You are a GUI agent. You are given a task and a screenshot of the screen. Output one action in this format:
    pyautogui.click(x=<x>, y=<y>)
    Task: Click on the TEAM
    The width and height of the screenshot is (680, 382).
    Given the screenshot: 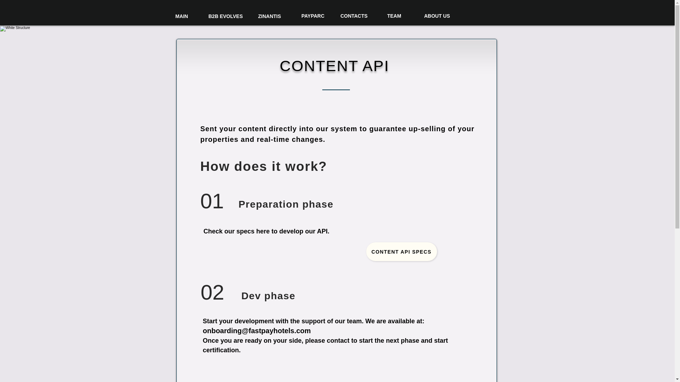 What is the action you would take?
    pyautogui.click(x=394, y=16)
    